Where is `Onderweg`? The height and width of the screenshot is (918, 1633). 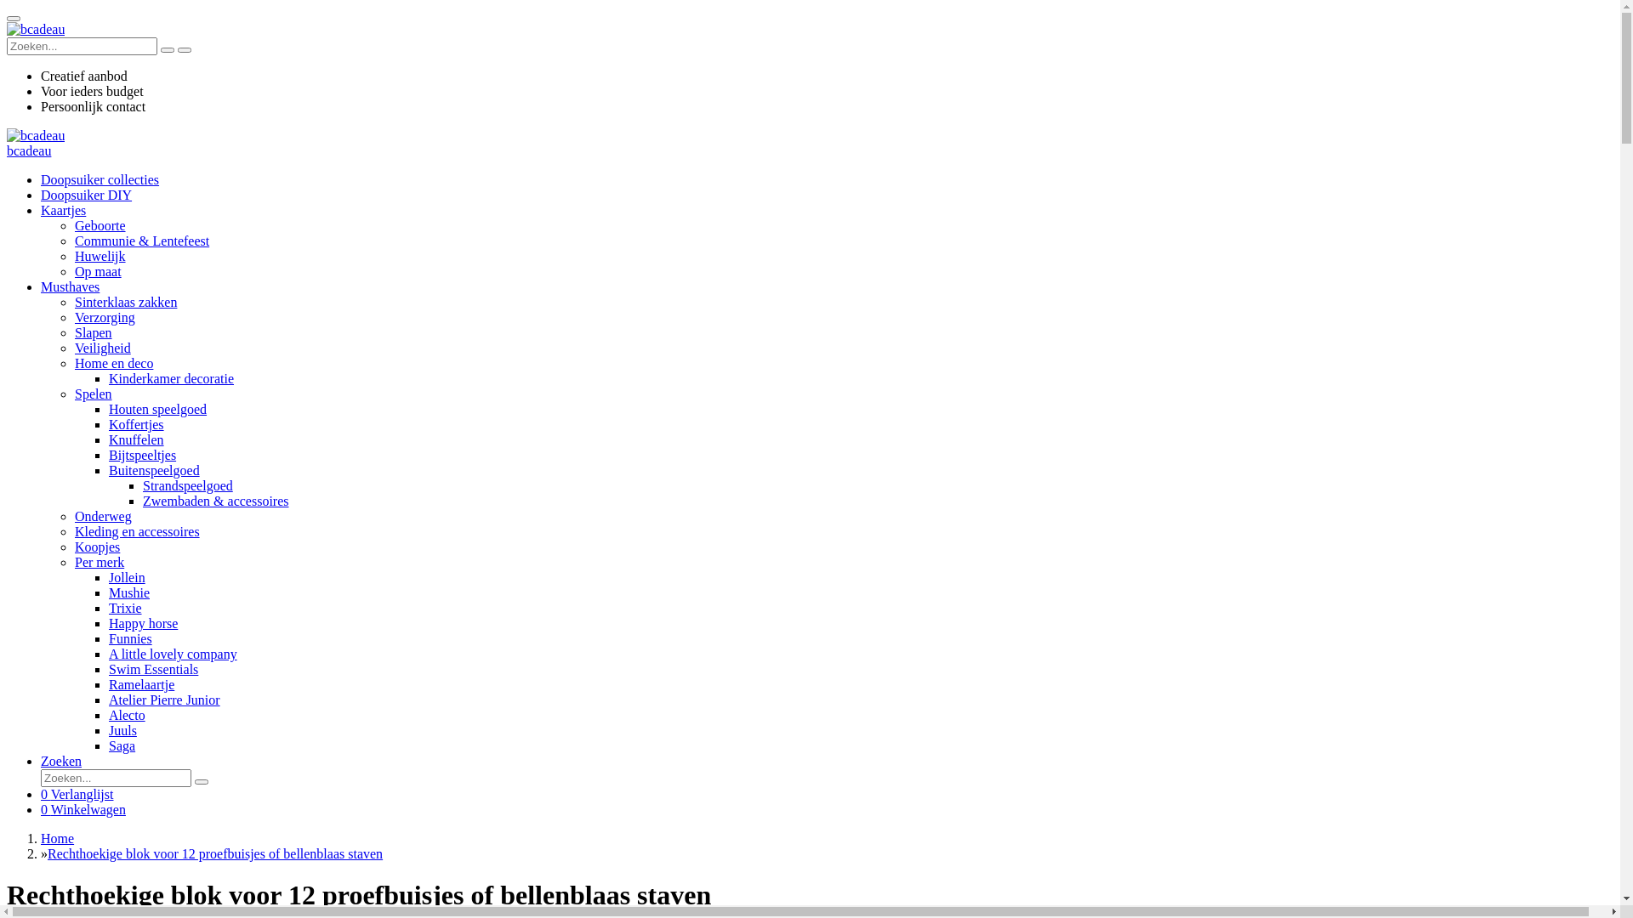
Onderweg is located at coordinates (104, 517).